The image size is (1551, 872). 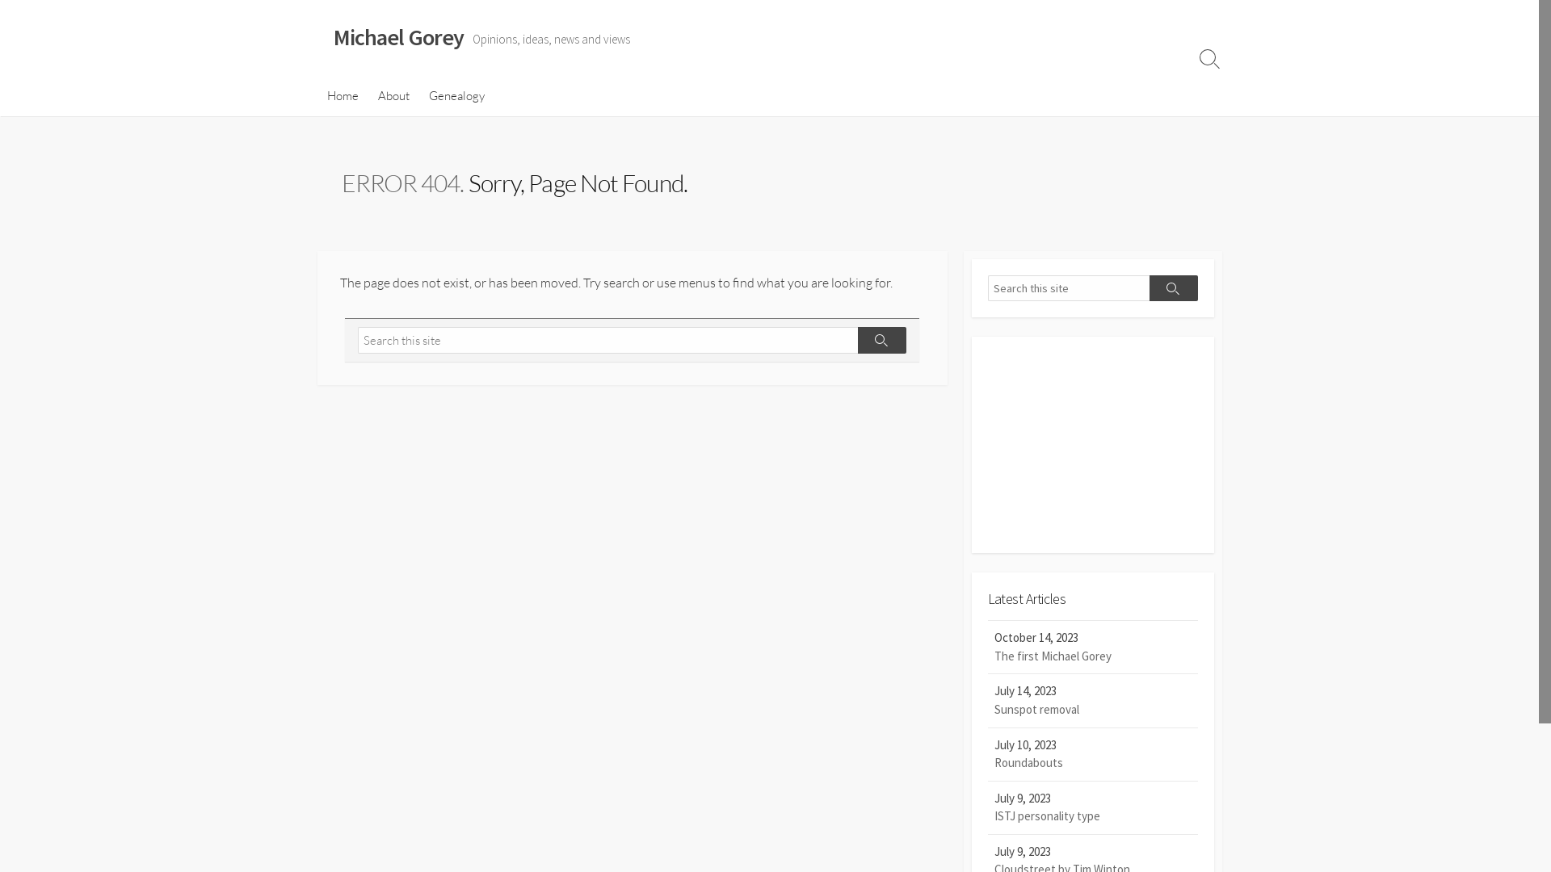 What do you see at coordinates (1209, 58) in the screenshot?
I see `Search Toggle` at bounding box center [1209, 58].